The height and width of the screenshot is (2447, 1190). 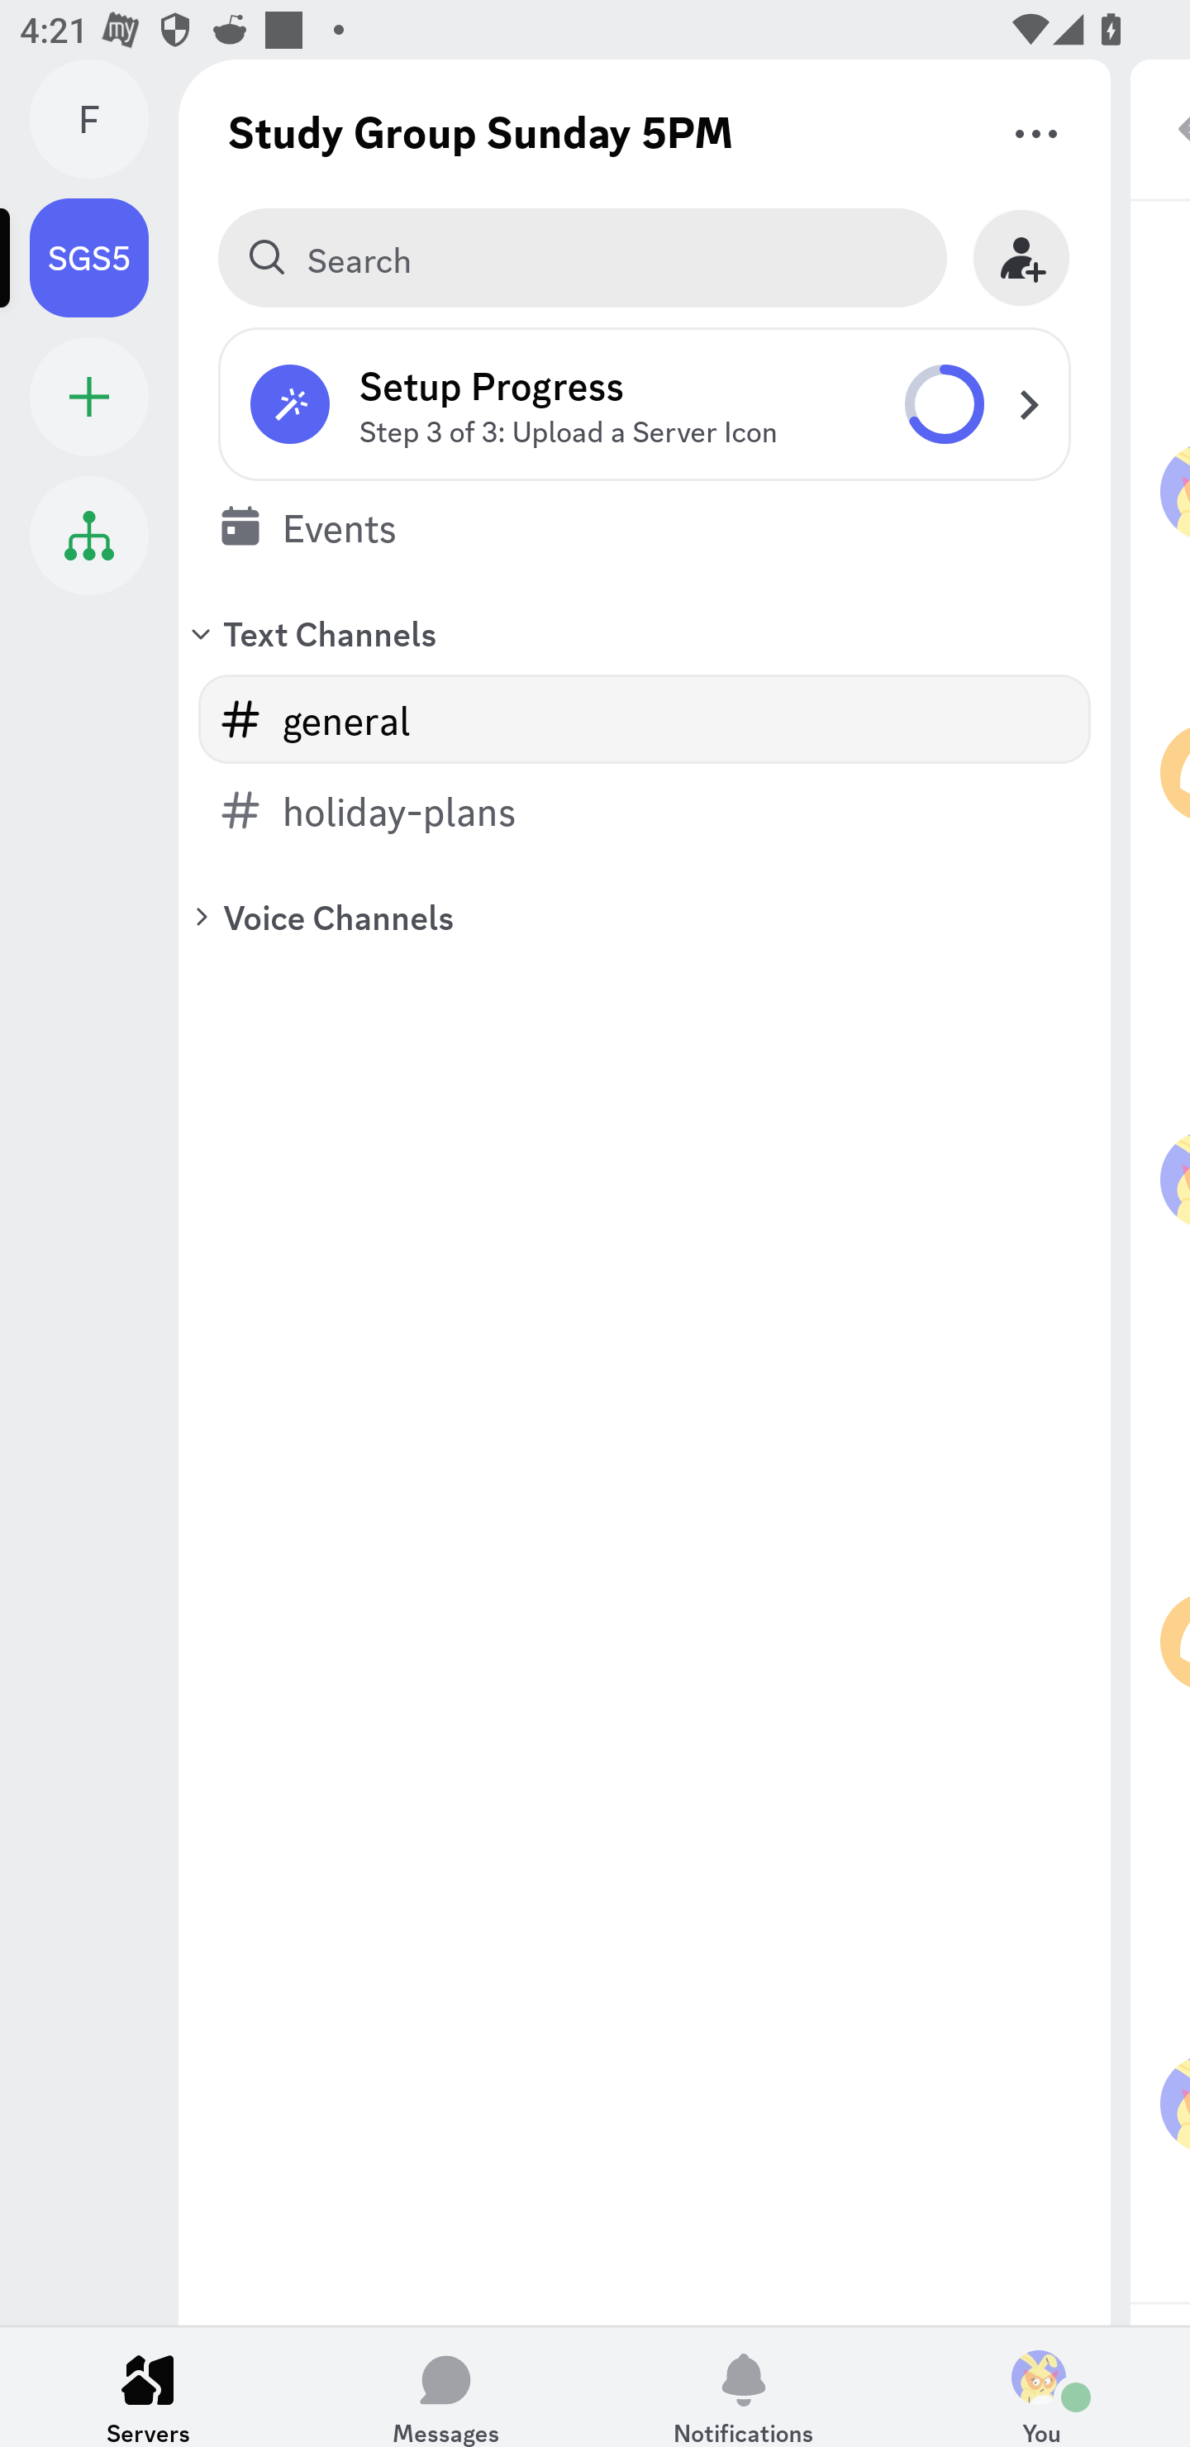 I want to click on Notifications, so click(x=744, y=2387).